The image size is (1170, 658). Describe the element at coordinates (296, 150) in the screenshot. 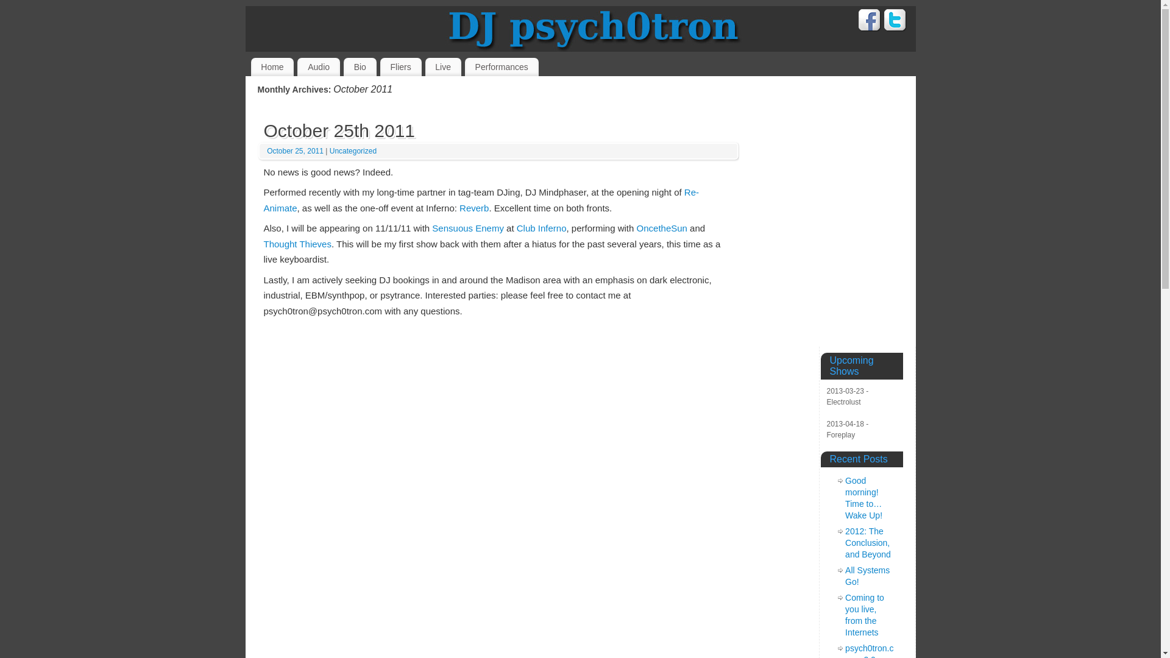

I see `October 25, 2011` at that location.